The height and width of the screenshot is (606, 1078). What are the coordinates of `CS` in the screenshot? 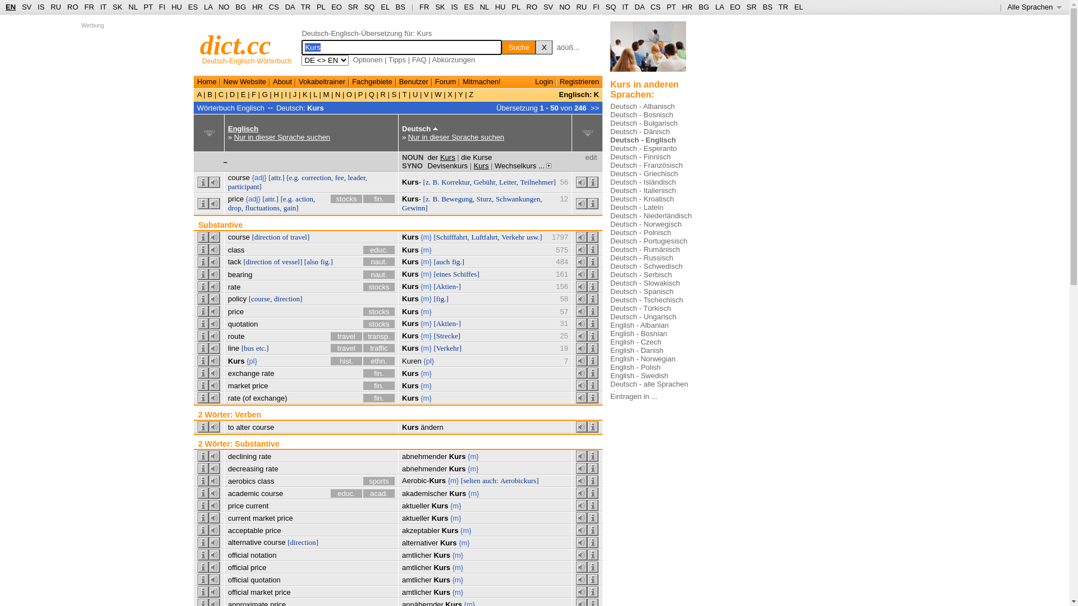 It's located at (655, 7).